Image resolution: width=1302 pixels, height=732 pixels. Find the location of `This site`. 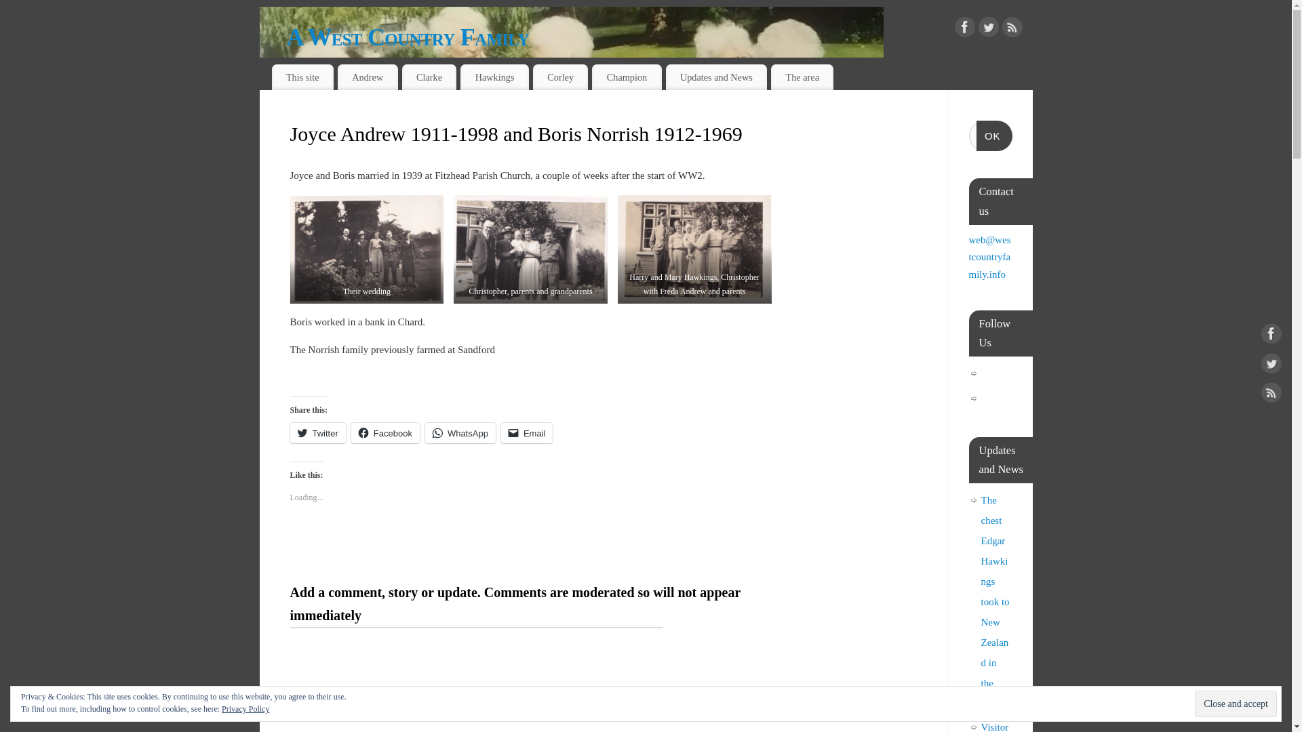

This site is located at coordinates (302, 77).